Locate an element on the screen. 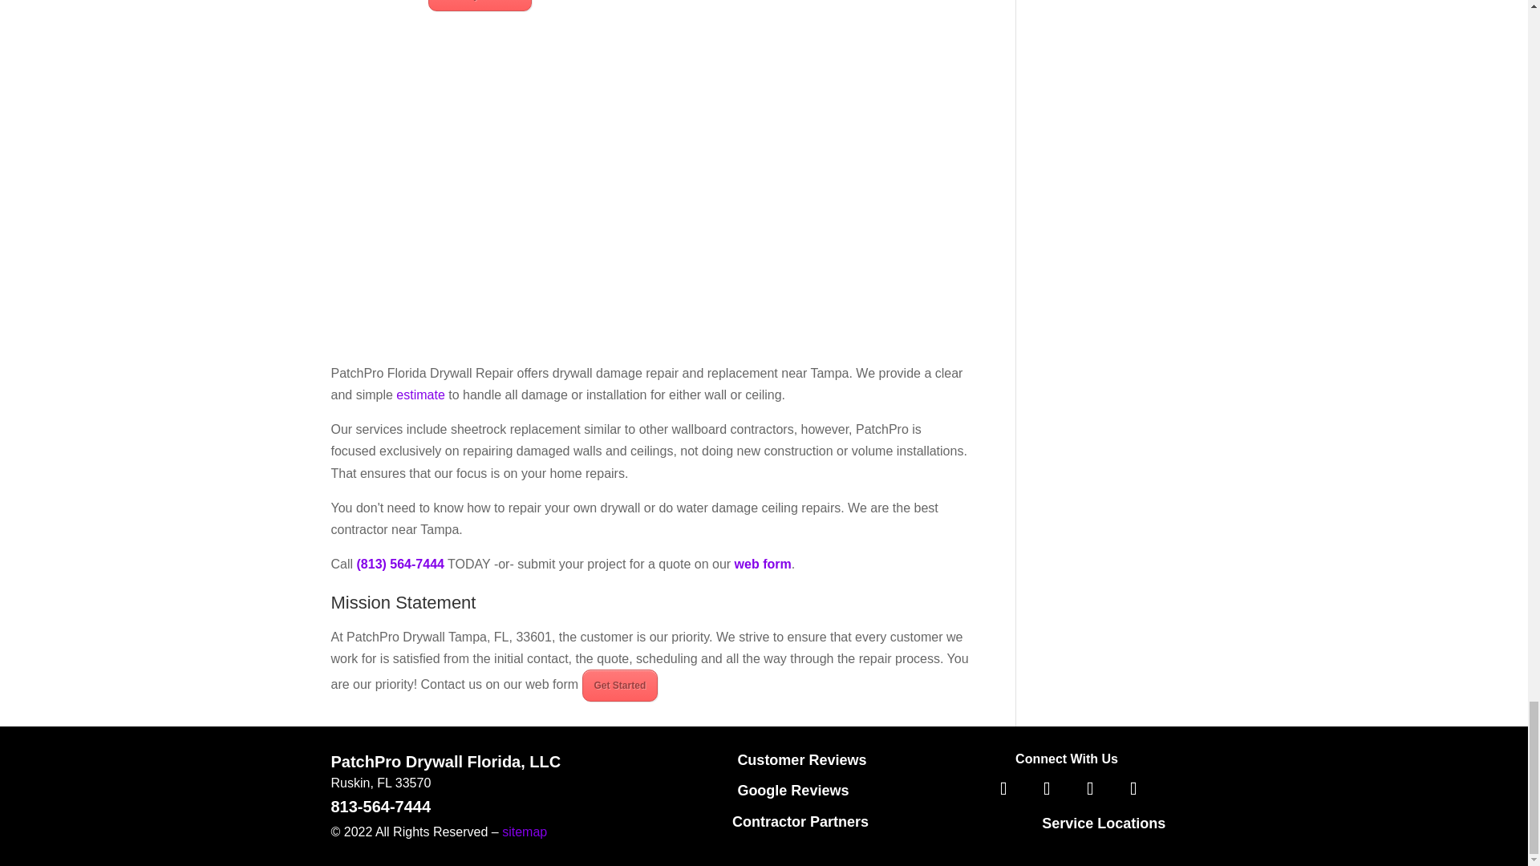 This screenshot has width=1540, height=866. estimate is located at coordinates (420, 395).